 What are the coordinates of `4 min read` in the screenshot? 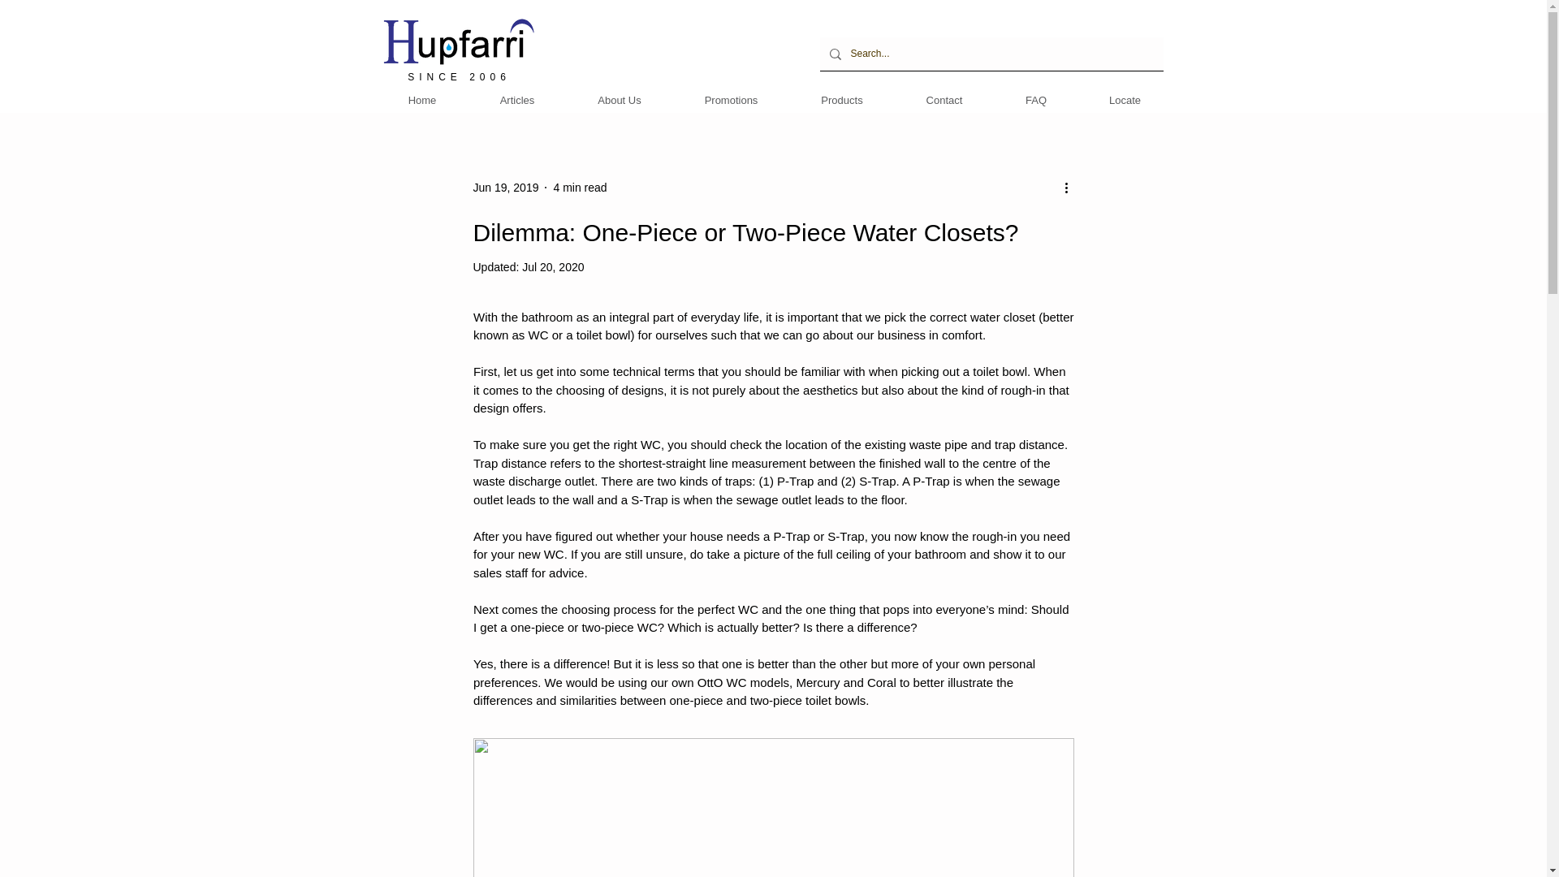 It's located at (580, 187).